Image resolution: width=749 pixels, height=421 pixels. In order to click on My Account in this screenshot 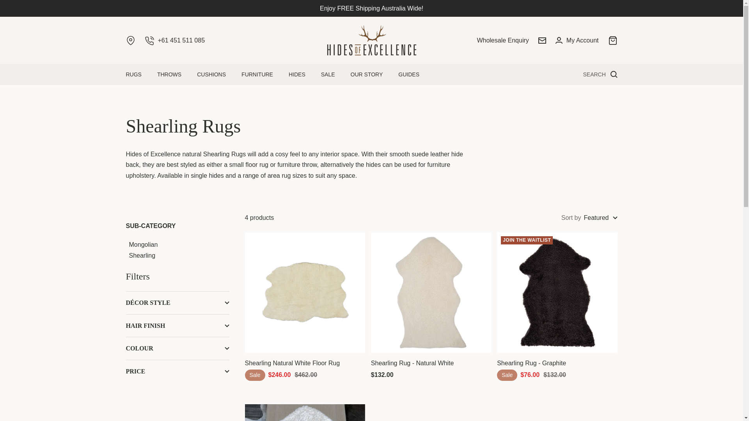, I will do `click(577, 41)`.